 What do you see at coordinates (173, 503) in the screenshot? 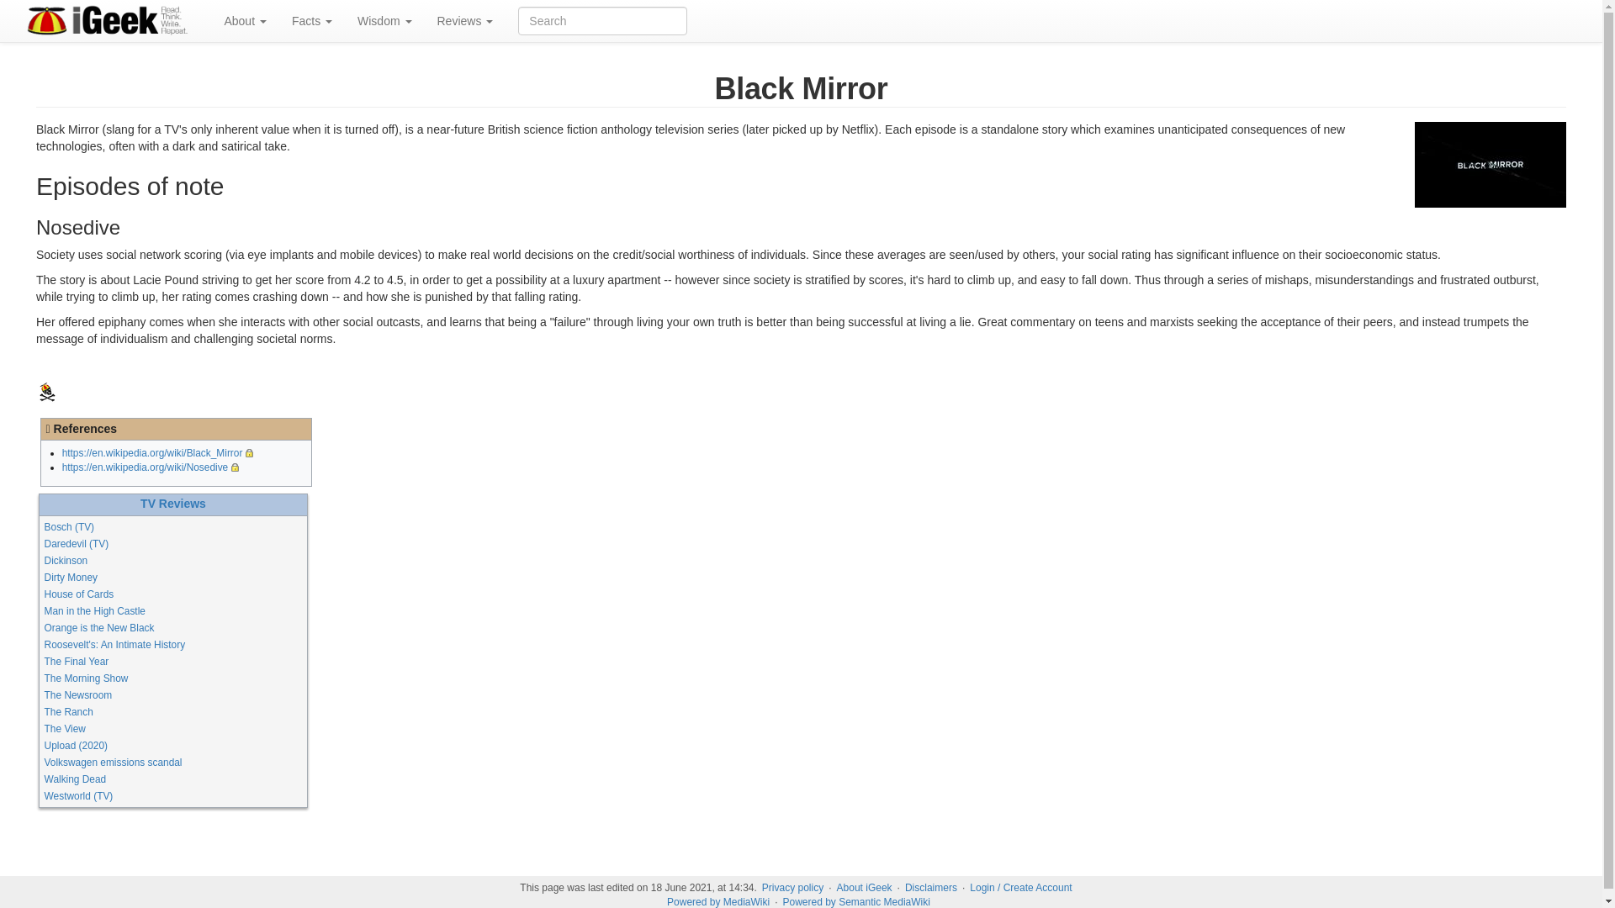
I see `TV Reviews` at bounding box center [173, 503].